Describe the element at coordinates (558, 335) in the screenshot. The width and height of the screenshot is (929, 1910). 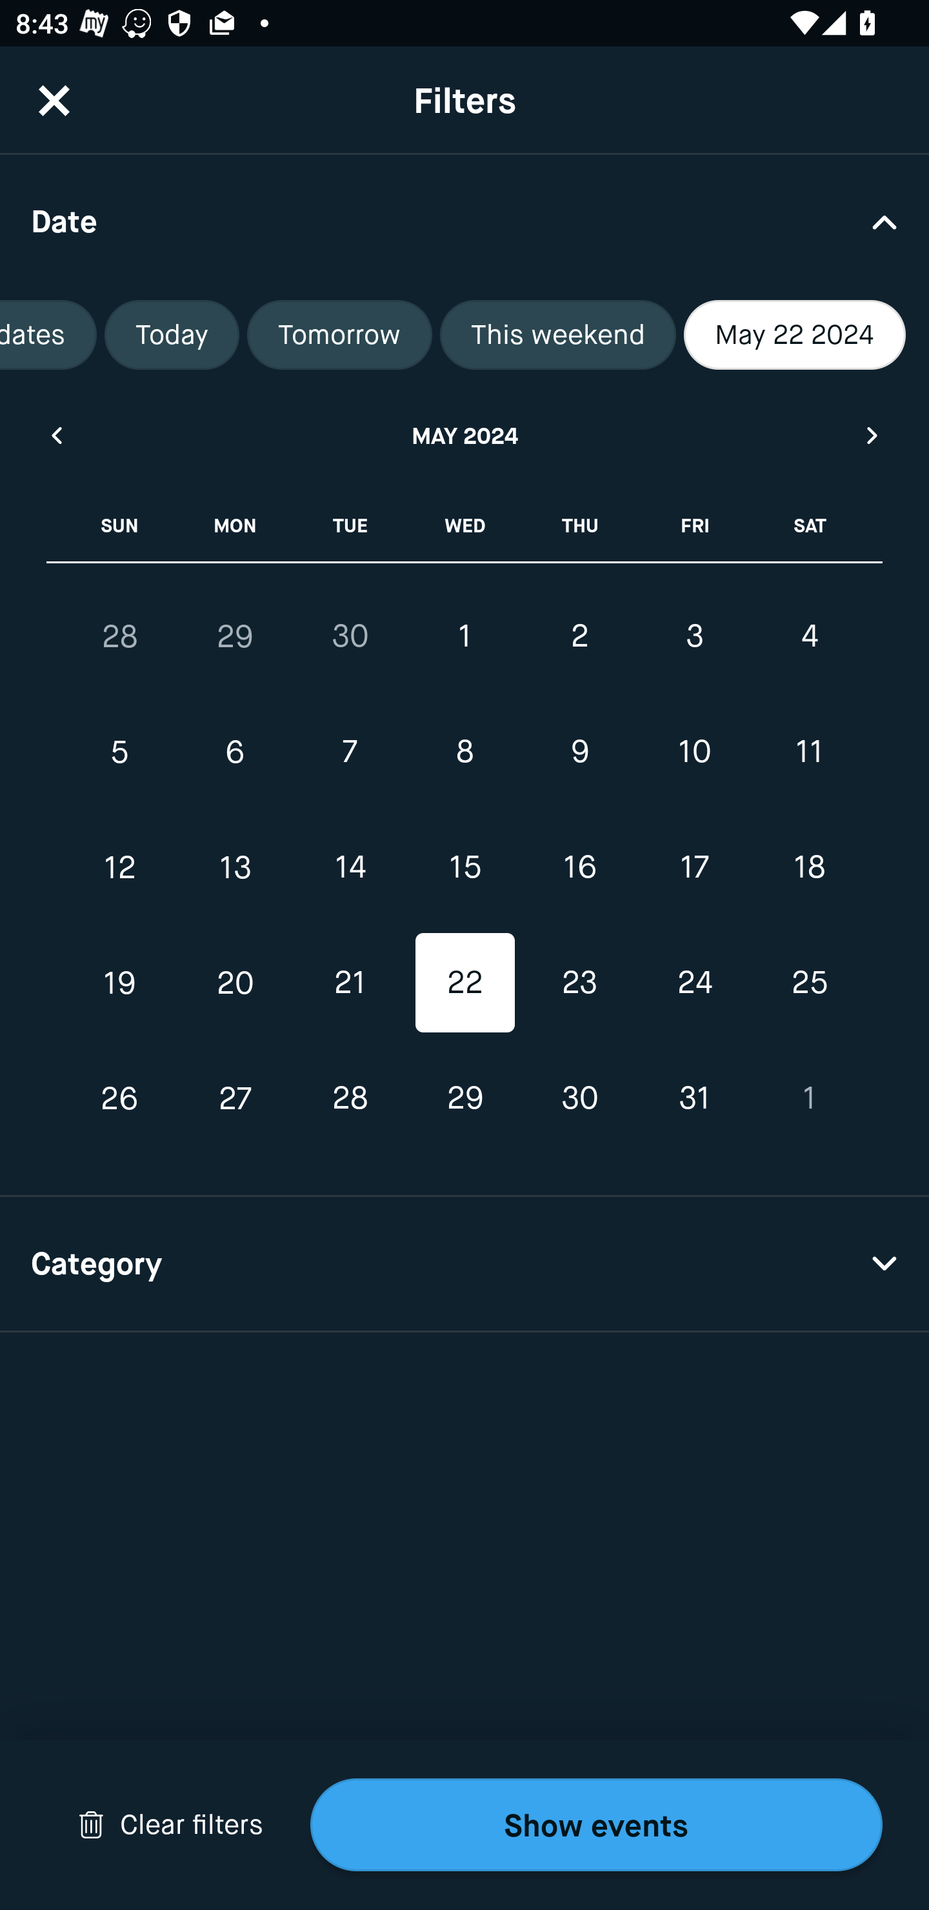
I see `This weekend` at that location.